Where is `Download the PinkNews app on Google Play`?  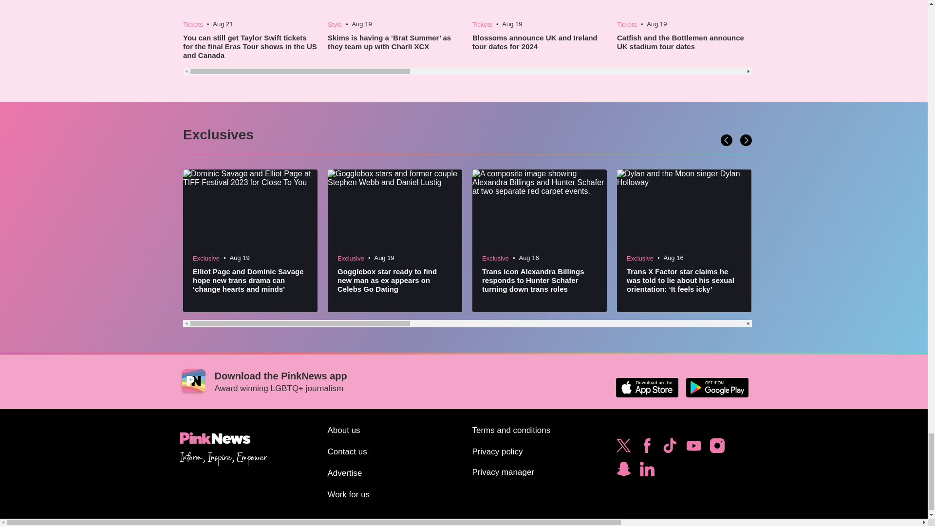 Download the PinkNews app on Google Play is located at coordinates (717, 388).